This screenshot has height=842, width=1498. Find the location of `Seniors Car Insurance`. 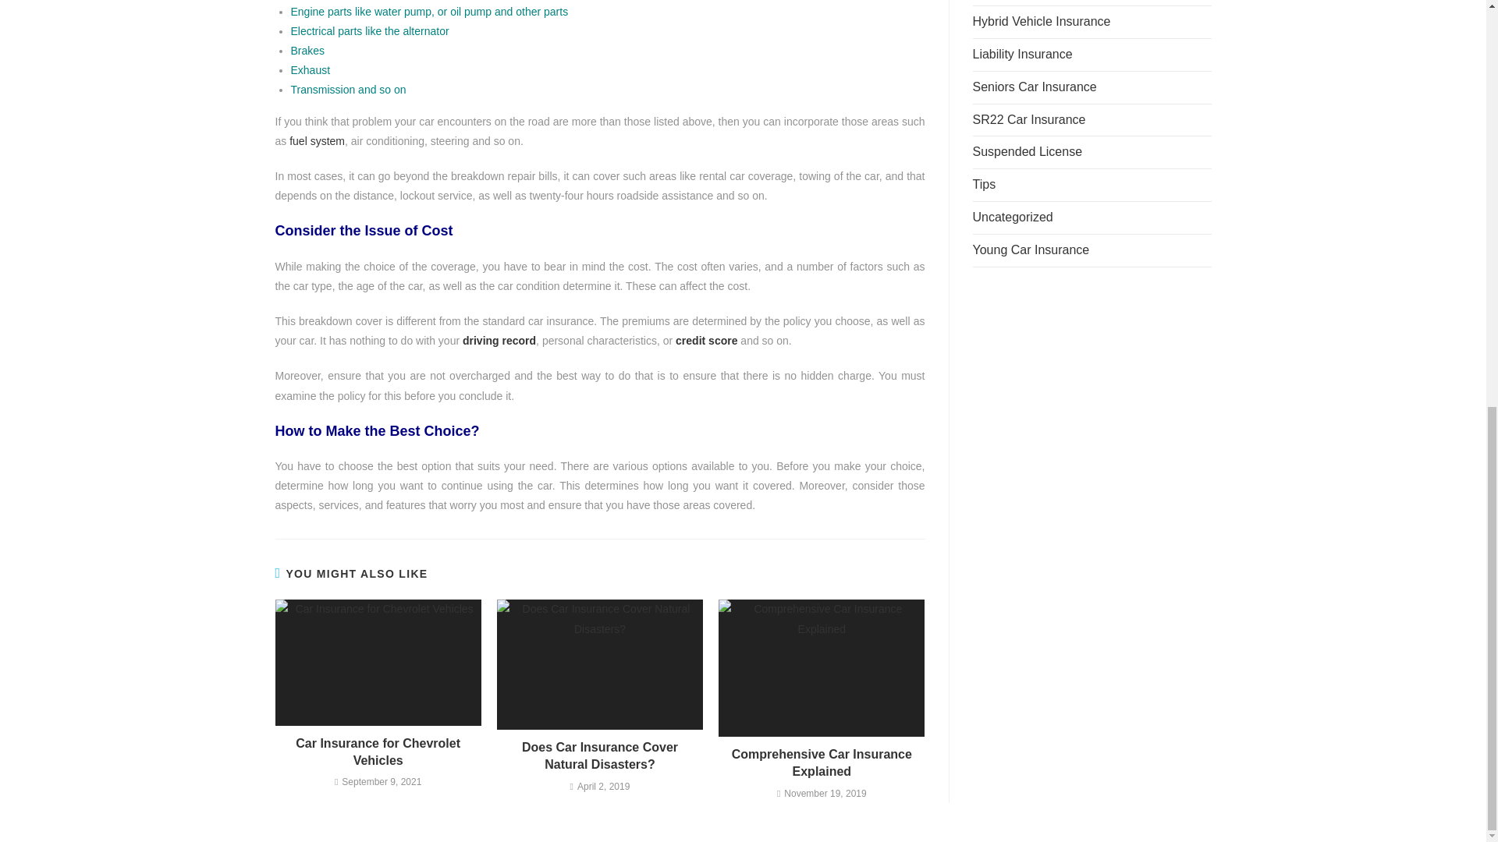

Seniors Car Insurance is located at coordinates (1035, 86).